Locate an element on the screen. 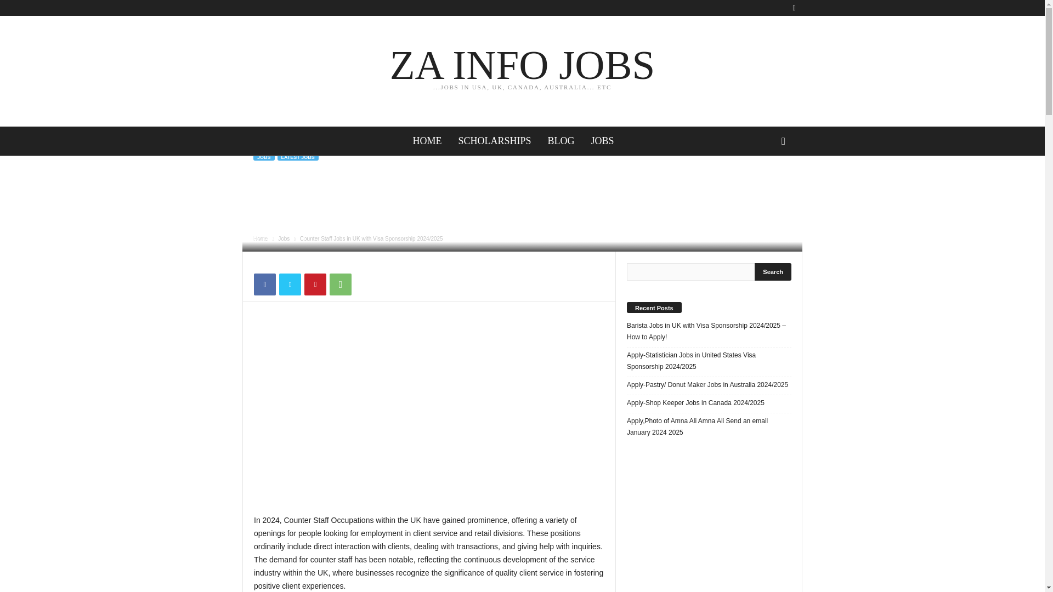 This screenshot has height=592, width=1053. Advertisement is located at coordinates (773, 271).